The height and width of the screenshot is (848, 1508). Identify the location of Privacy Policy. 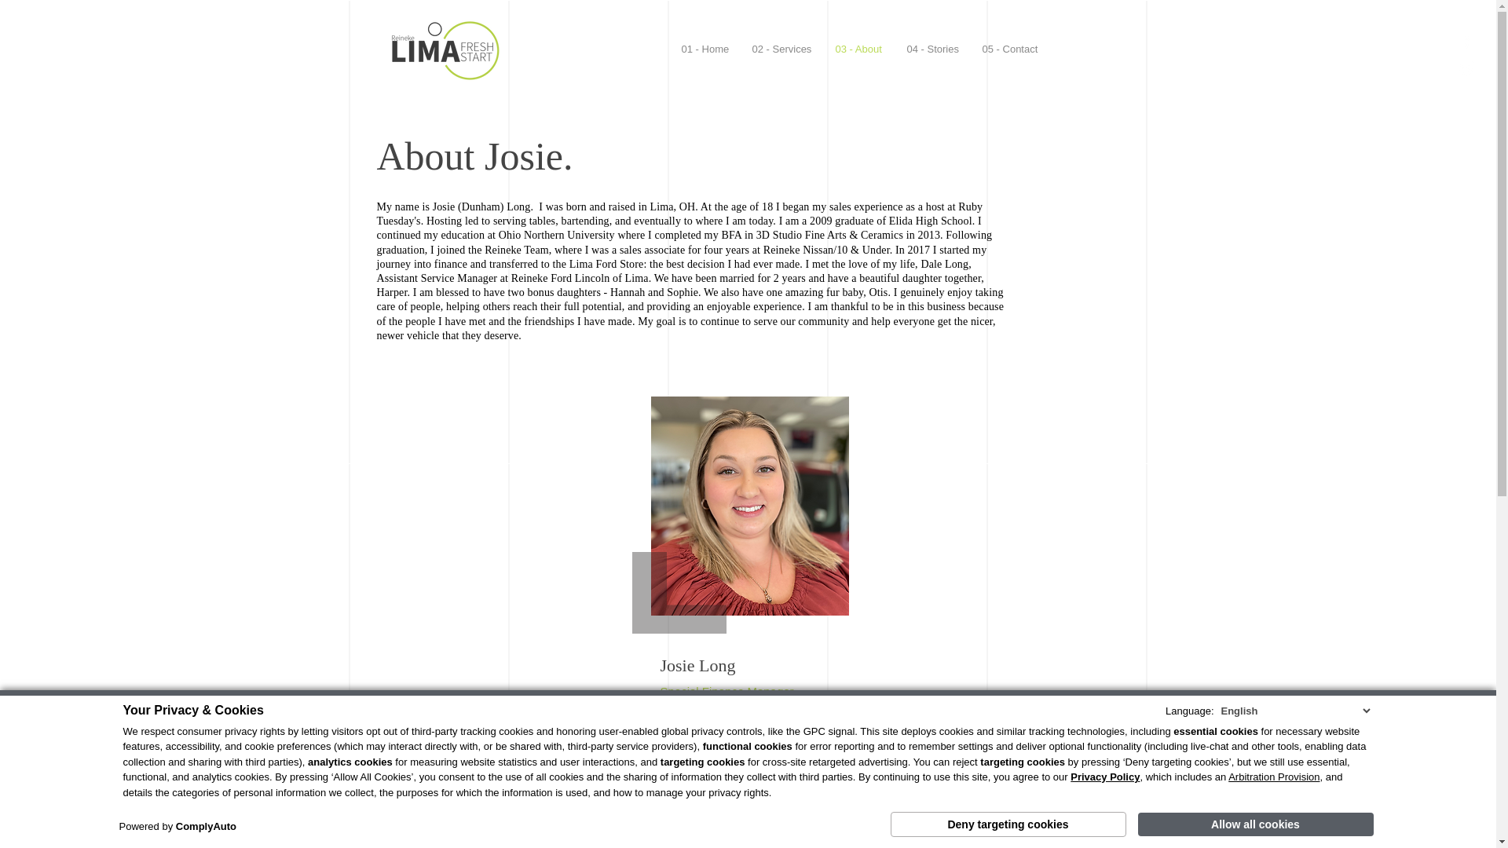
(1105, 784).